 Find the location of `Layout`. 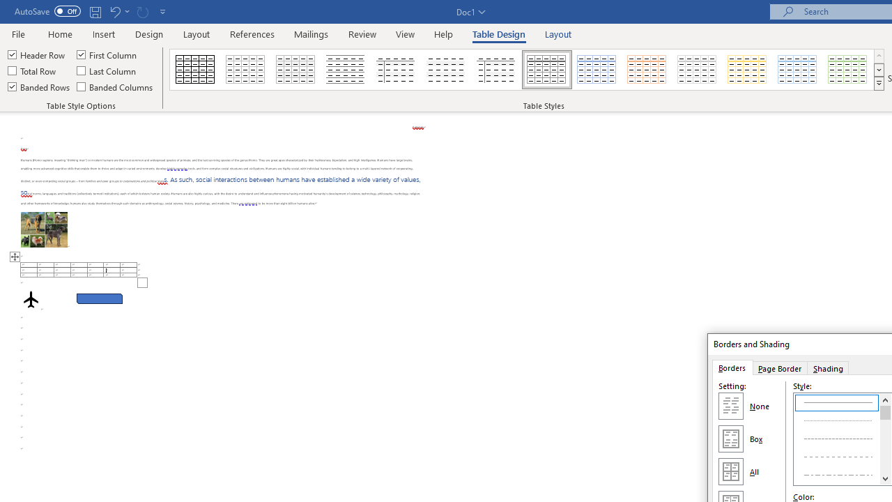

Layout is located at coordinates (558, 33).